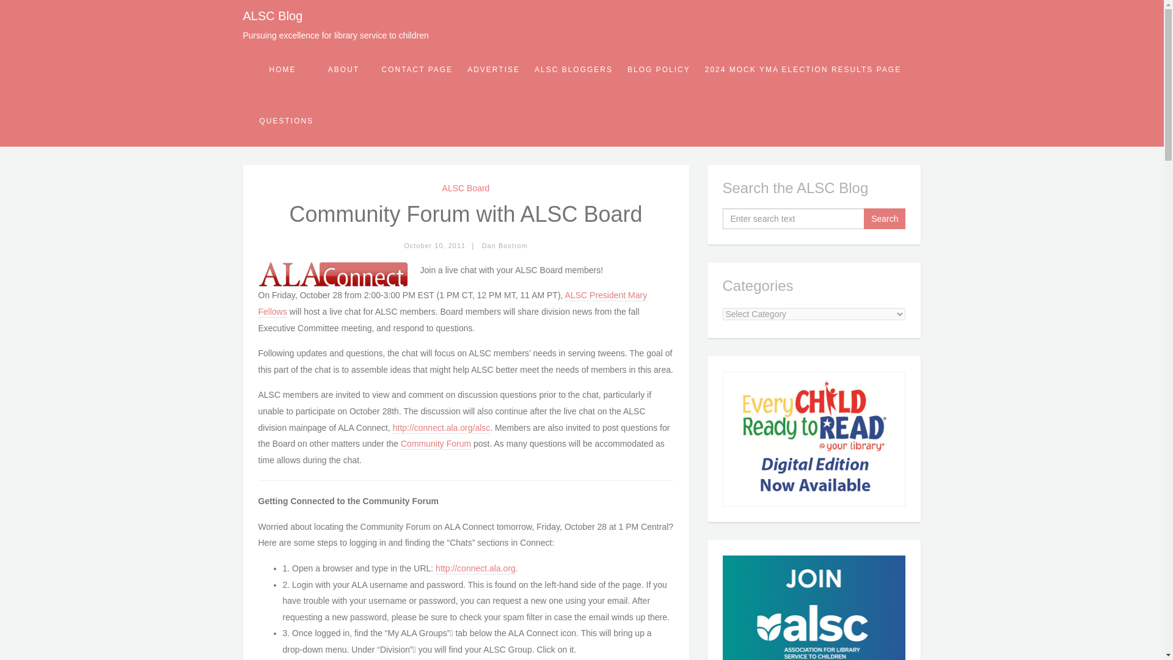  What do you see at coordinates (434, 246) in the screenshot?
I see `October 10, 2011` at bounding box center [434, 246].